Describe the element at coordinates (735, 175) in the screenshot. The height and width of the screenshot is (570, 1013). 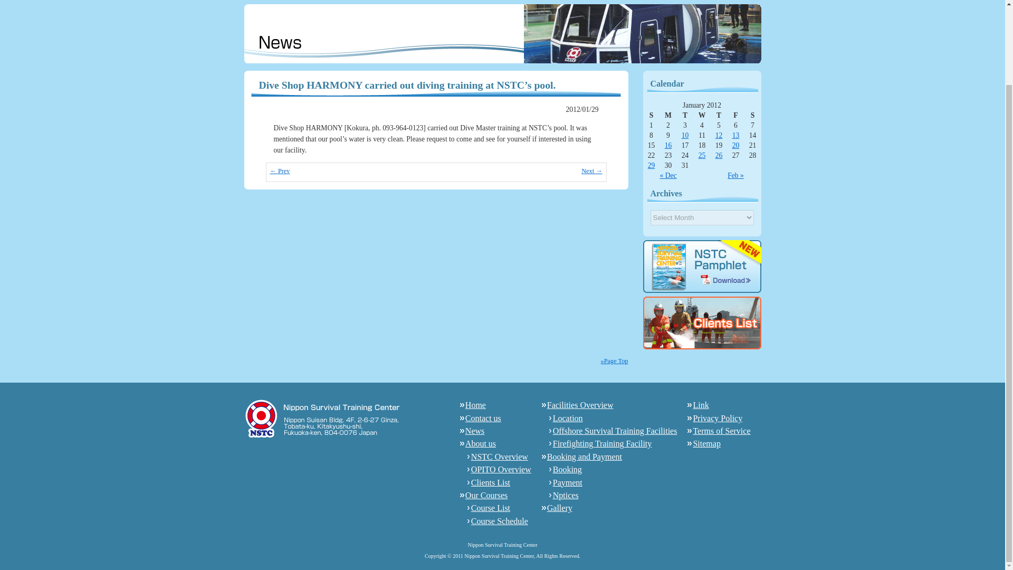
I see `View posts for February 2012` at that location.